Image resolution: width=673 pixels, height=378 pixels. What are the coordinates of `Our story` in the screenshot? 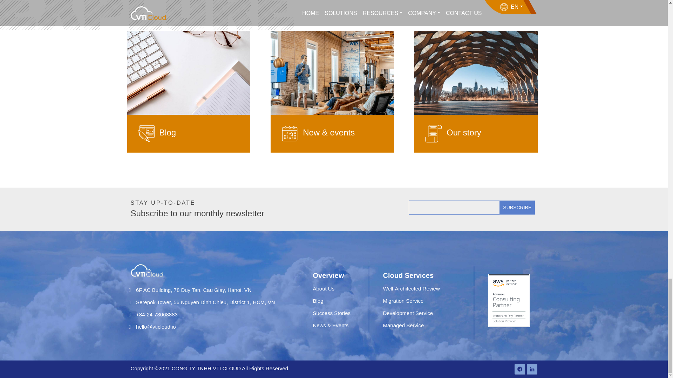 It's located at (464, 132).